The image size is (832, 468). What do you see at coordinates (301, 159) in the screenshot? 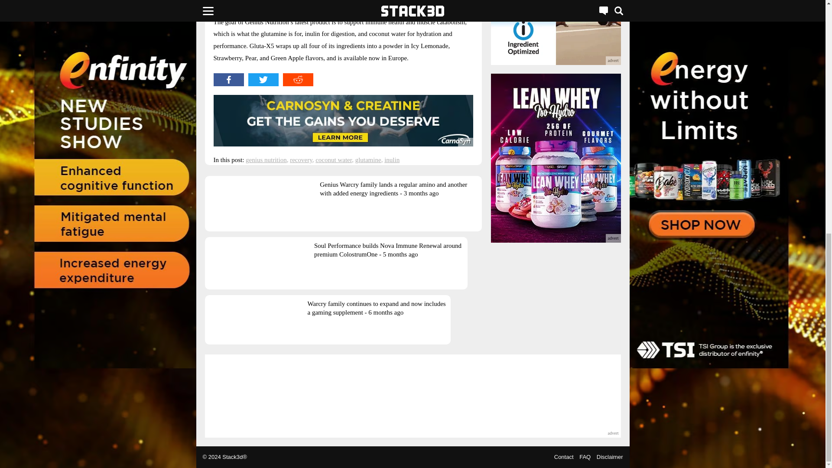
I see `recovery` at bounding box center [301, 159].